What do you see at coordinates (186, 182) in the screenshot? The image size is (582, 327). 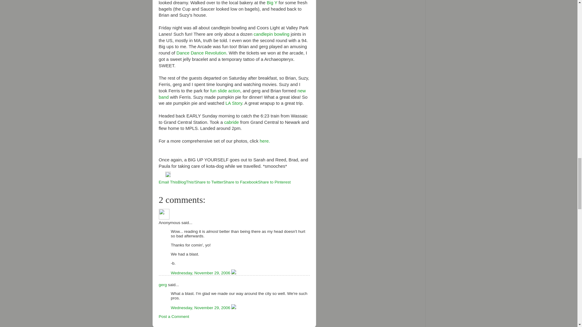 I see `BlogThis!` at bounding box center [186, 182].